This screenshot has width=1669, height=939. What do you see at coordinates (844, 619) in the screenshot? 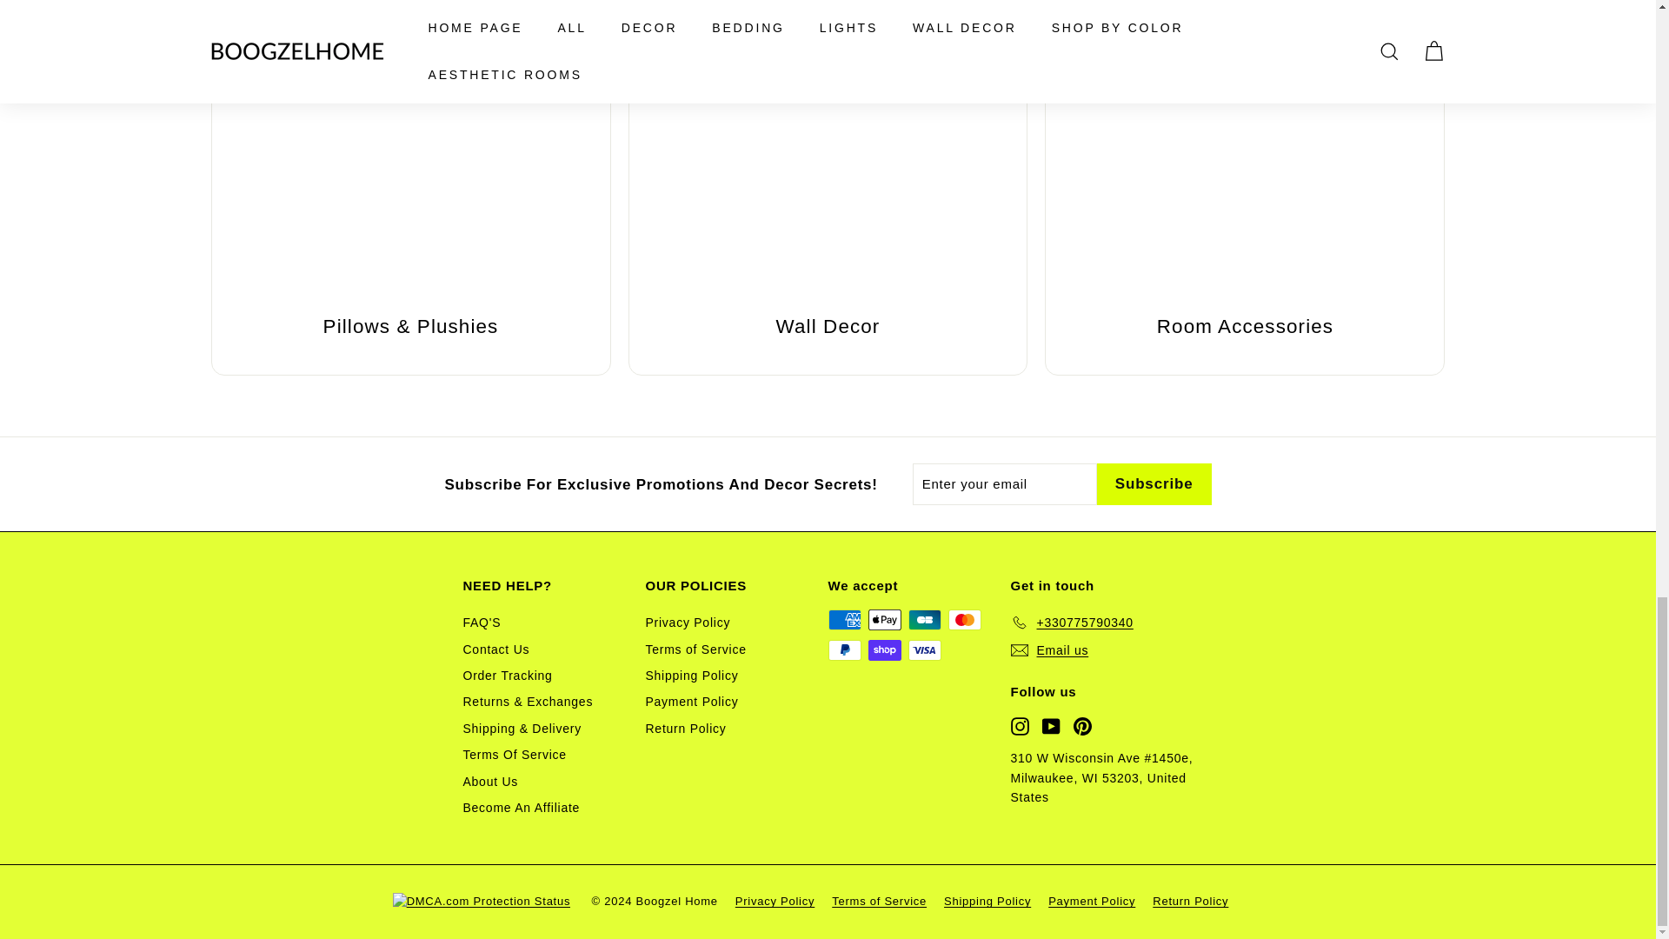
I see `American Express` at bounding box center [844, 619].